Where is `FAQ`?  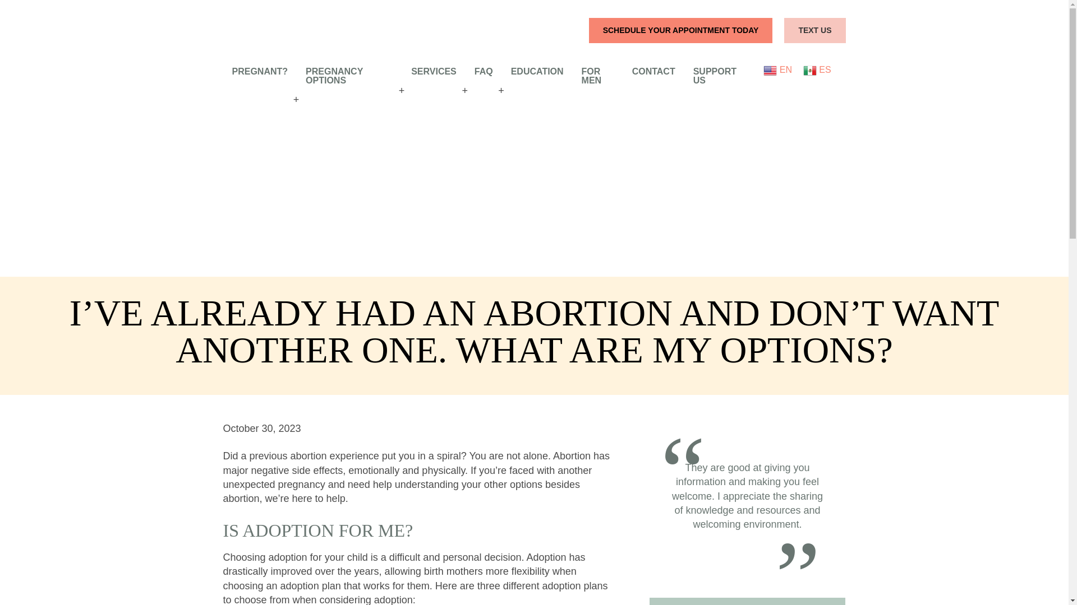
FAQ is located at coordinates (484, 72).